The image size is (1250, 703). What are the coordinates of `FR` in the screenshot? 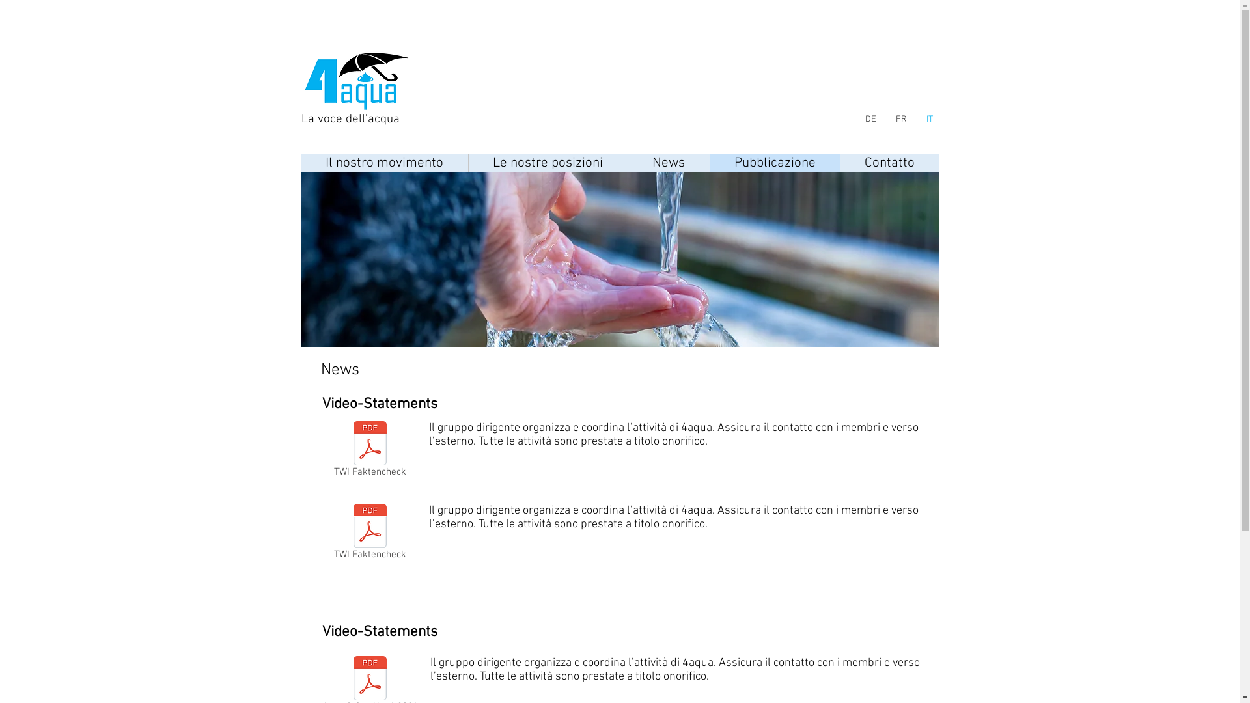 It's located at (901, 120).